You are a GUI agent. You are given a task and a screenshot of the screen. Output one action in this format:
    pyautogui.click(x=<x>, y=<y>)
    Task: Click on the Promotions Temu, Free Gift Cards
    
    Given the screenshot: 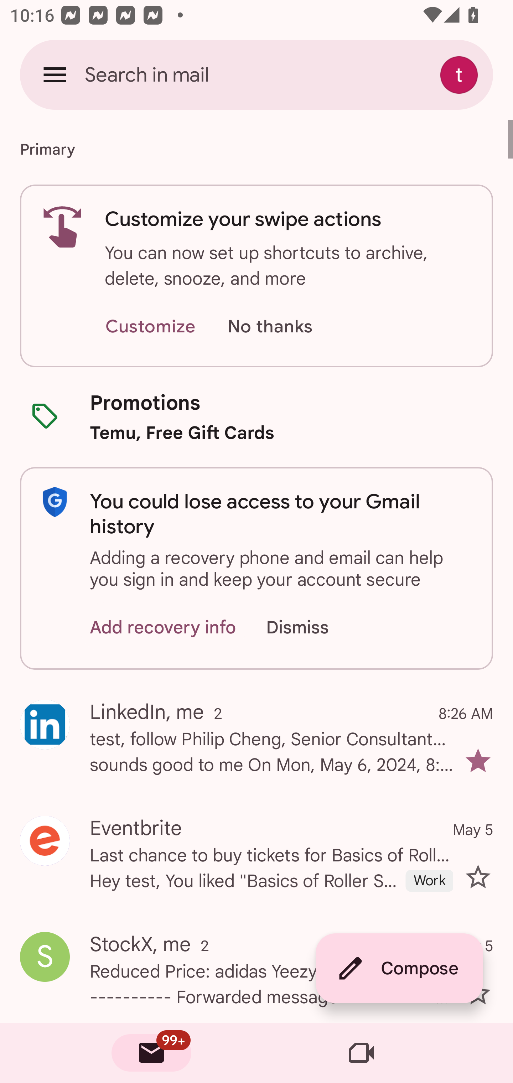 What is the action you would take?
    pyautogui.click(x=256, y=417)
    